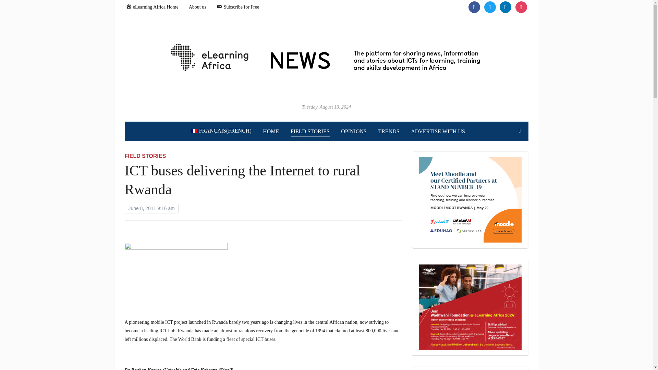  Describe the element at coordinates (310, 132) in the screenshot. I see `FIELD STORIES` at that location.